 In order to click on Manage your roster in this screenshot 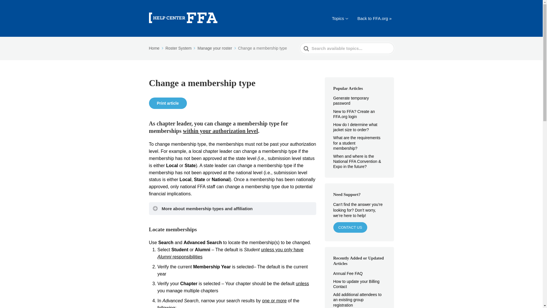, I will do `click(217, 48)`.